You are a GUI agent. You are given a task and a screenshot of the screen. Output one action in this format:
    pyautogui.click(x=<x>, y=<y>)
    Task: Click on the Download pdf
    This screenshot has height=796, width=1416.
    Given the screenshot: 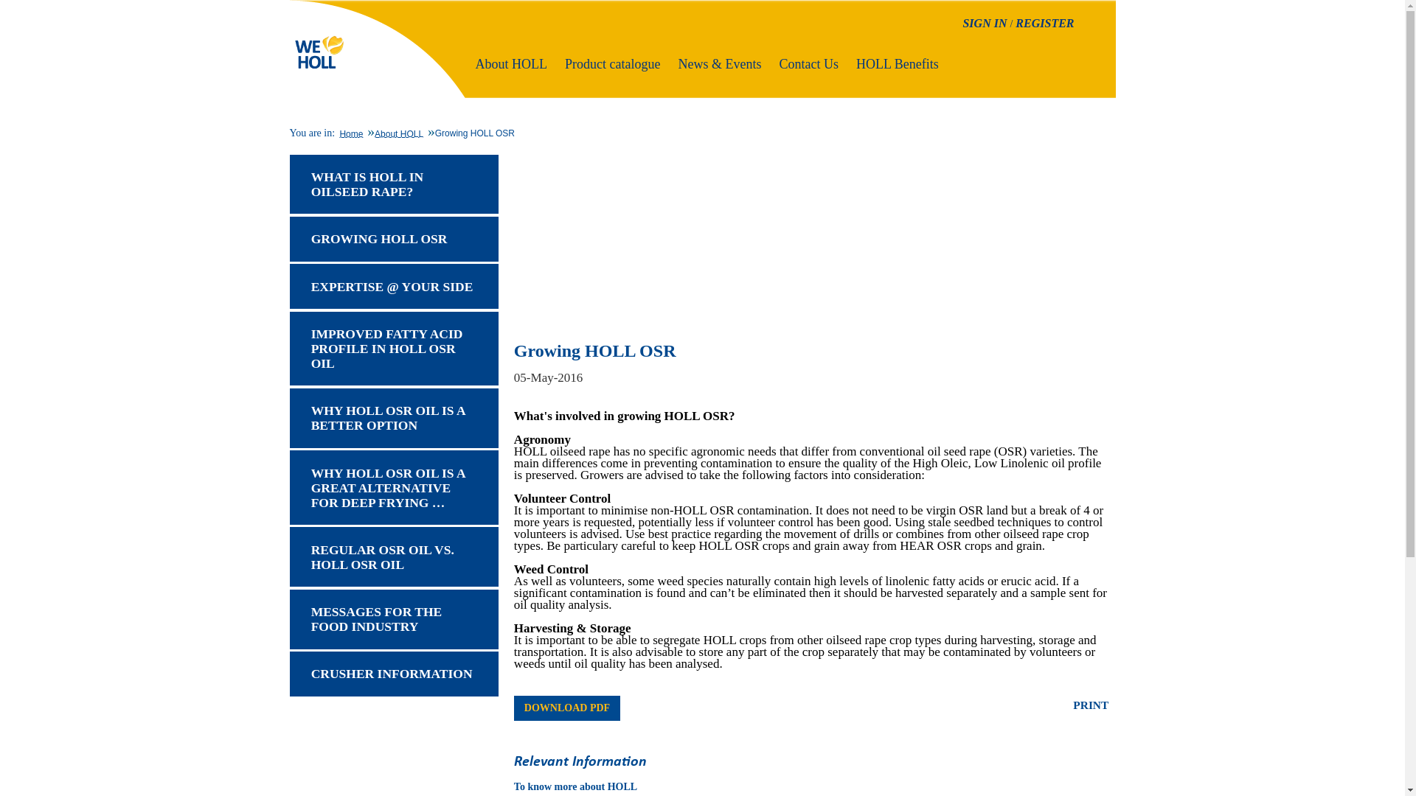 What is the action you would take?
    pyautogui.click(x=566, y=708)
    